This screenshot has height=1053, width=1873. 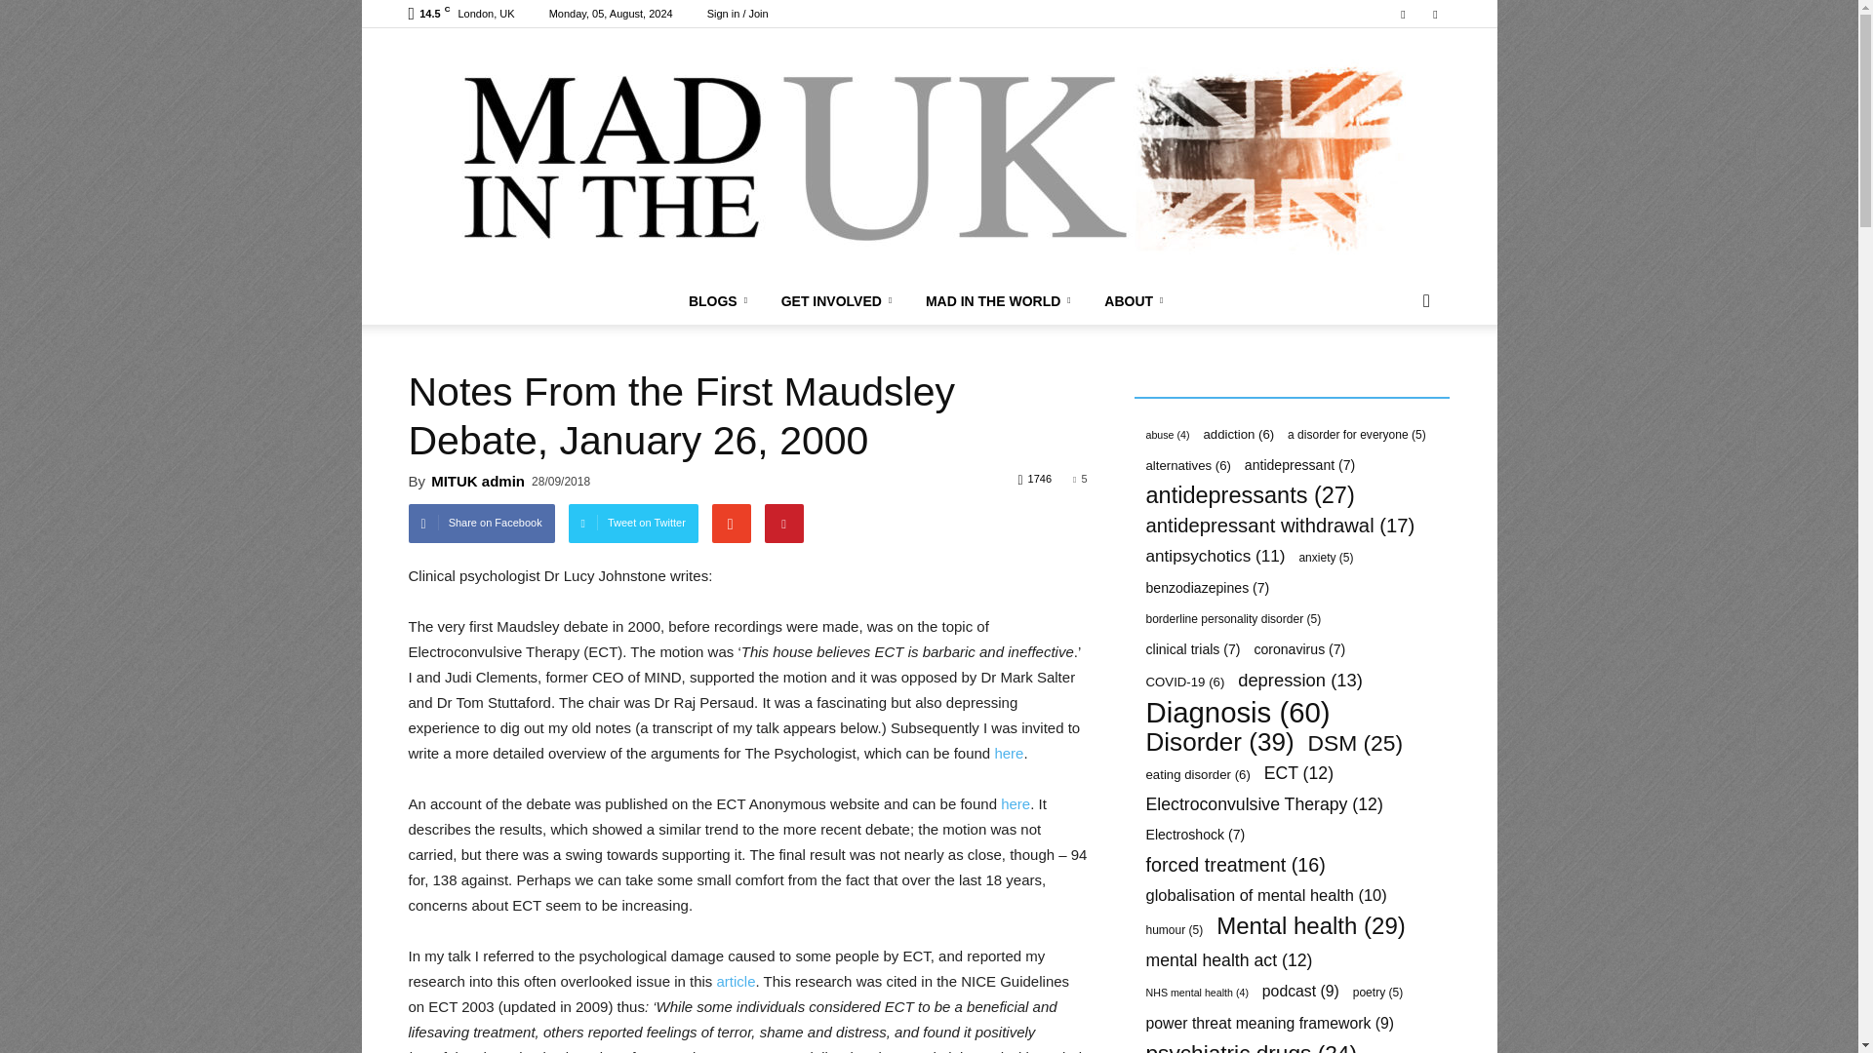 I want to click on Twitter, so click(x=1434, y=14).